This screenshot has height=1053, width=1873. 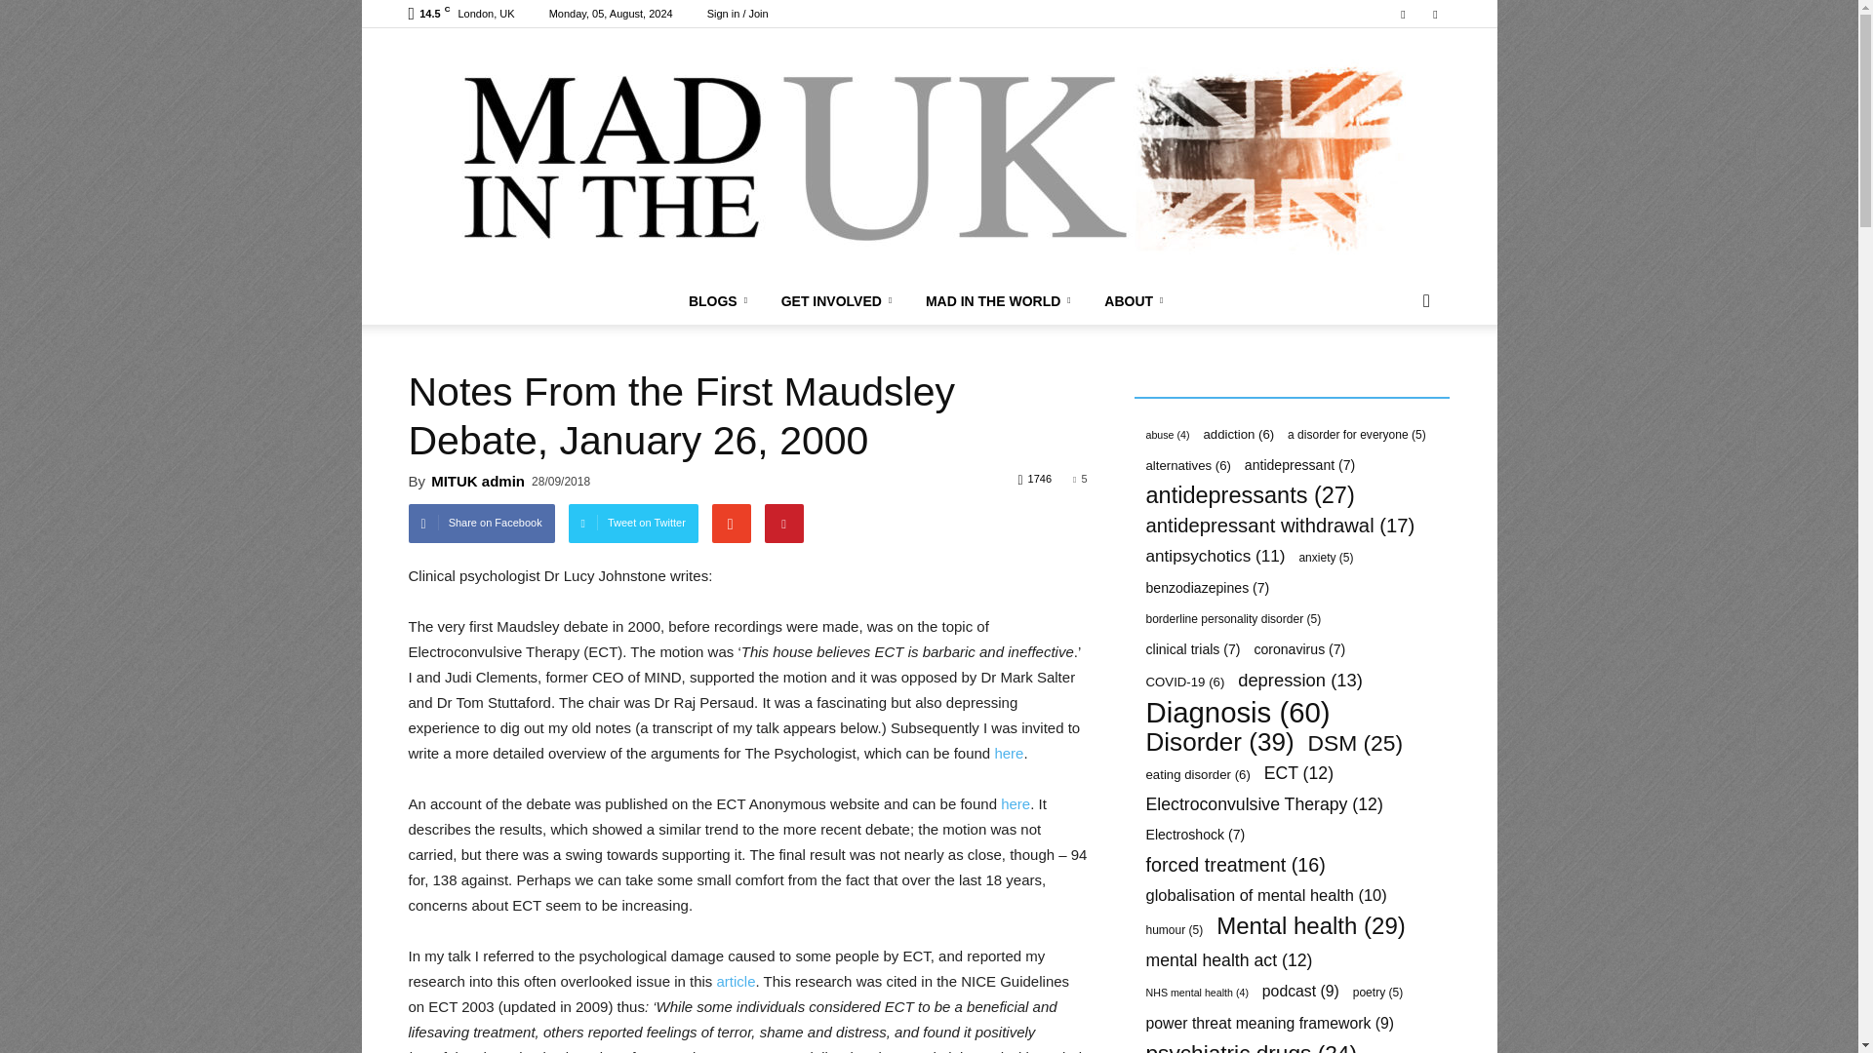 I want to click on Twitter, so click(x=1434, y=14).